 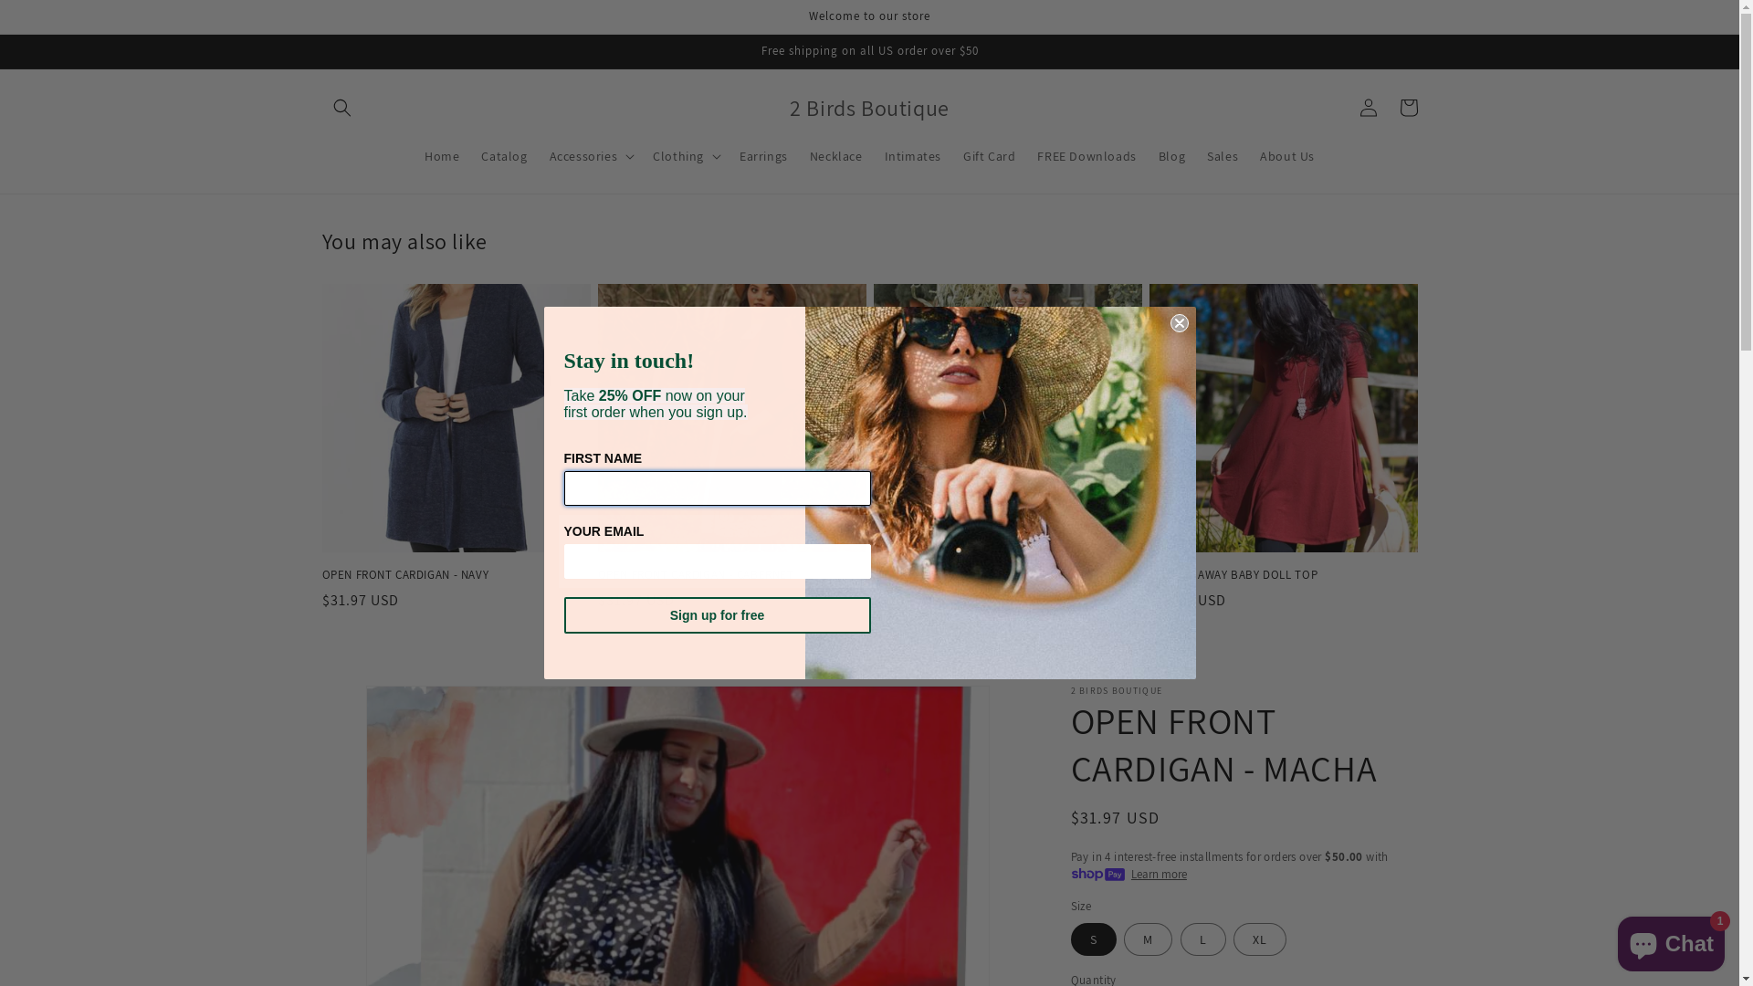 What do you see at coordinates (1172, 156) in the screenshot?
I see `Blog` at bounding box center [1172, 156].